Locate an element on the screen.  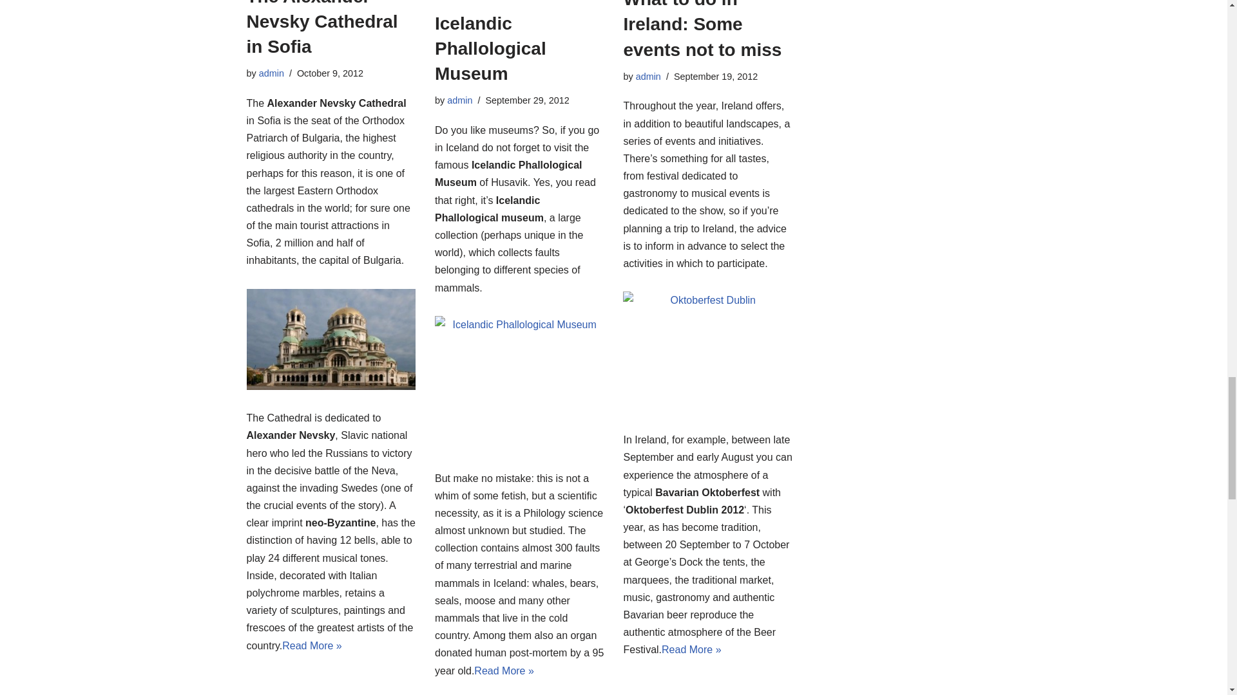
admin is located at coordinates (648, 77).